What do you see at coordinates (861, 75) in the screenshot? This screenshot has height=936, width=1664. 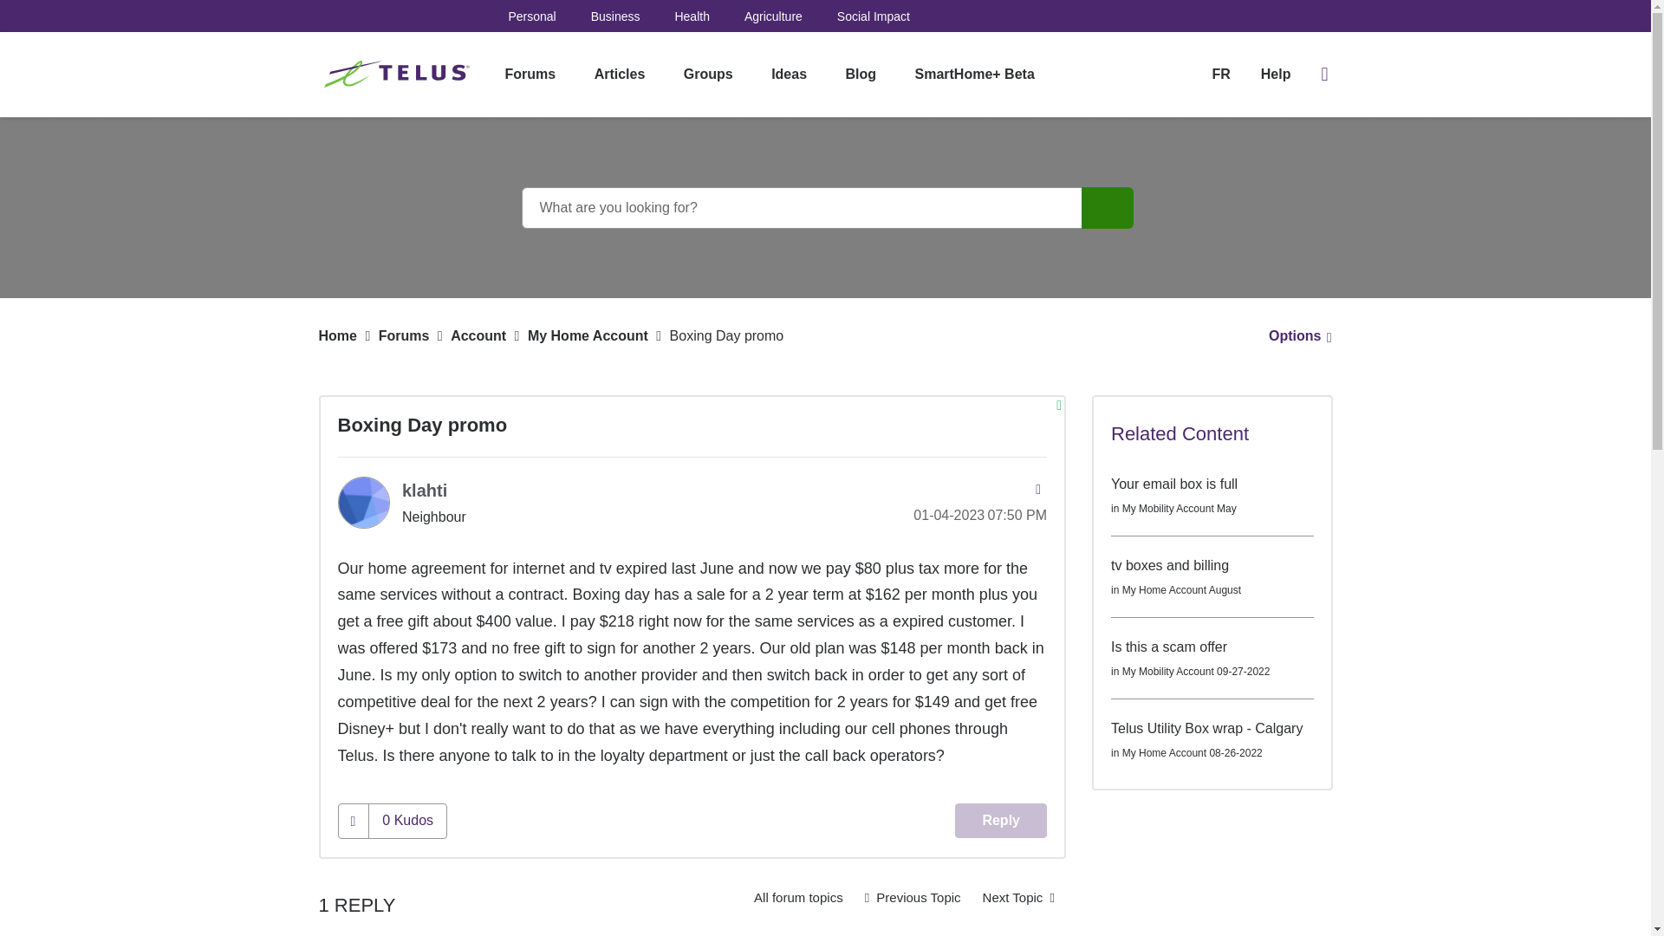 I see `Blog` at bounding box center [861, 75].